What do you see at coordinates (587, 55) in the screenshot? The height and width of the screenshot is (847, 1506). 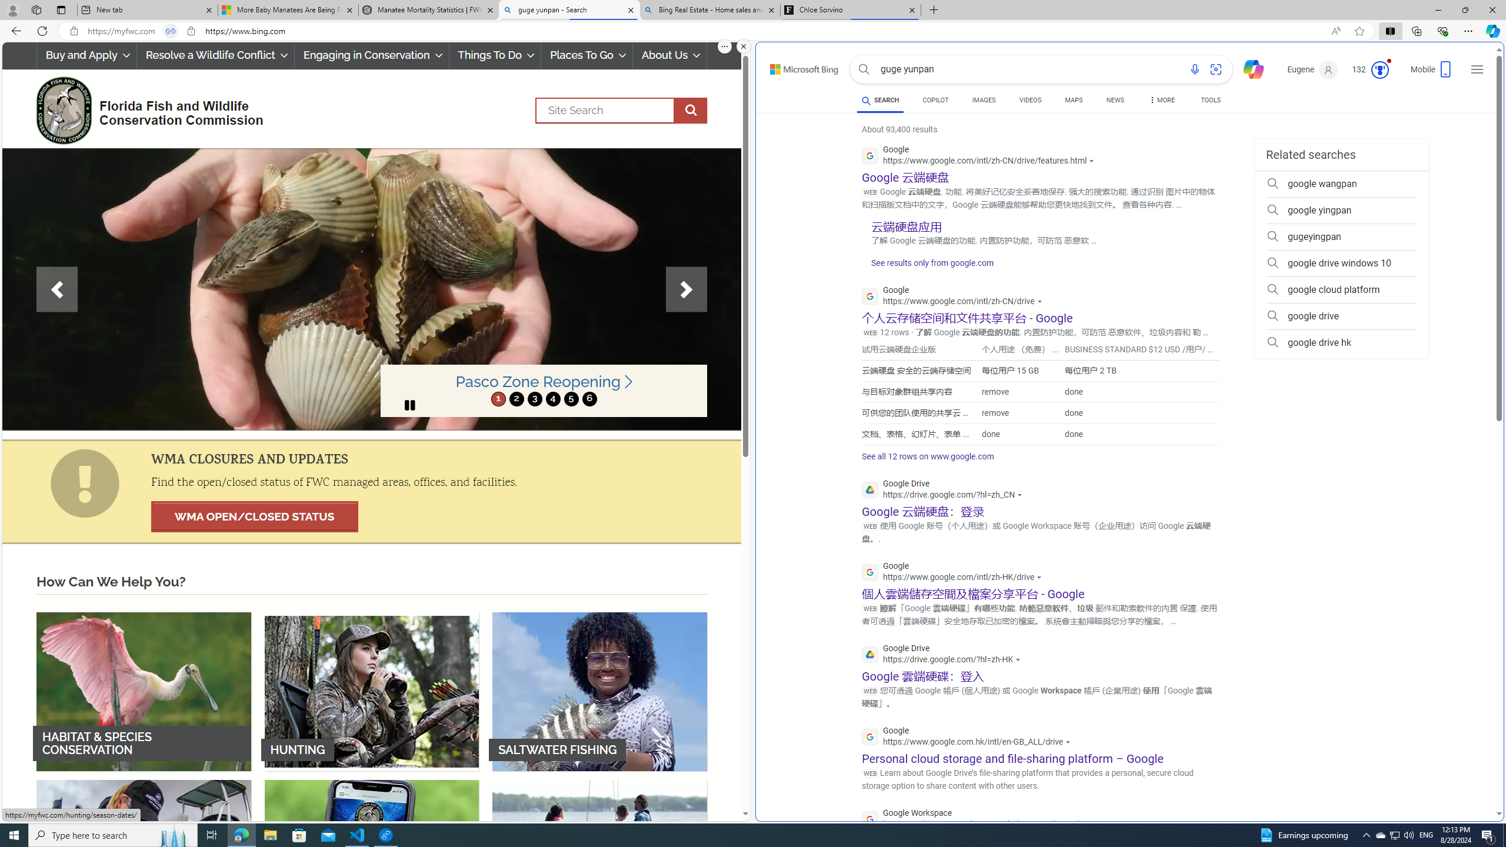 I see `Places To Go` at bounding box center [587, 55].